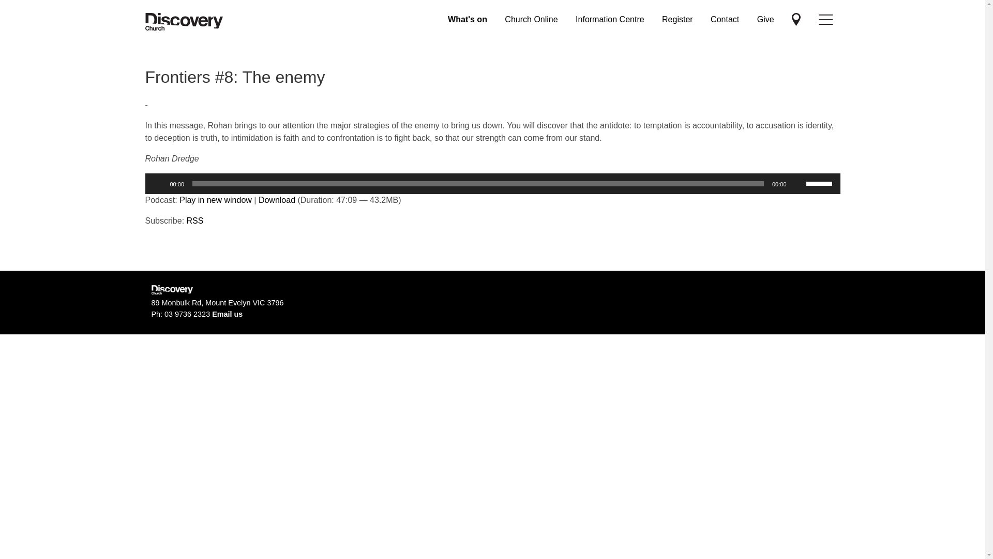  What do you see at coordinates (610, 20) in the screenshot?
I see `Information Centre` at bounding box center [610, 20].